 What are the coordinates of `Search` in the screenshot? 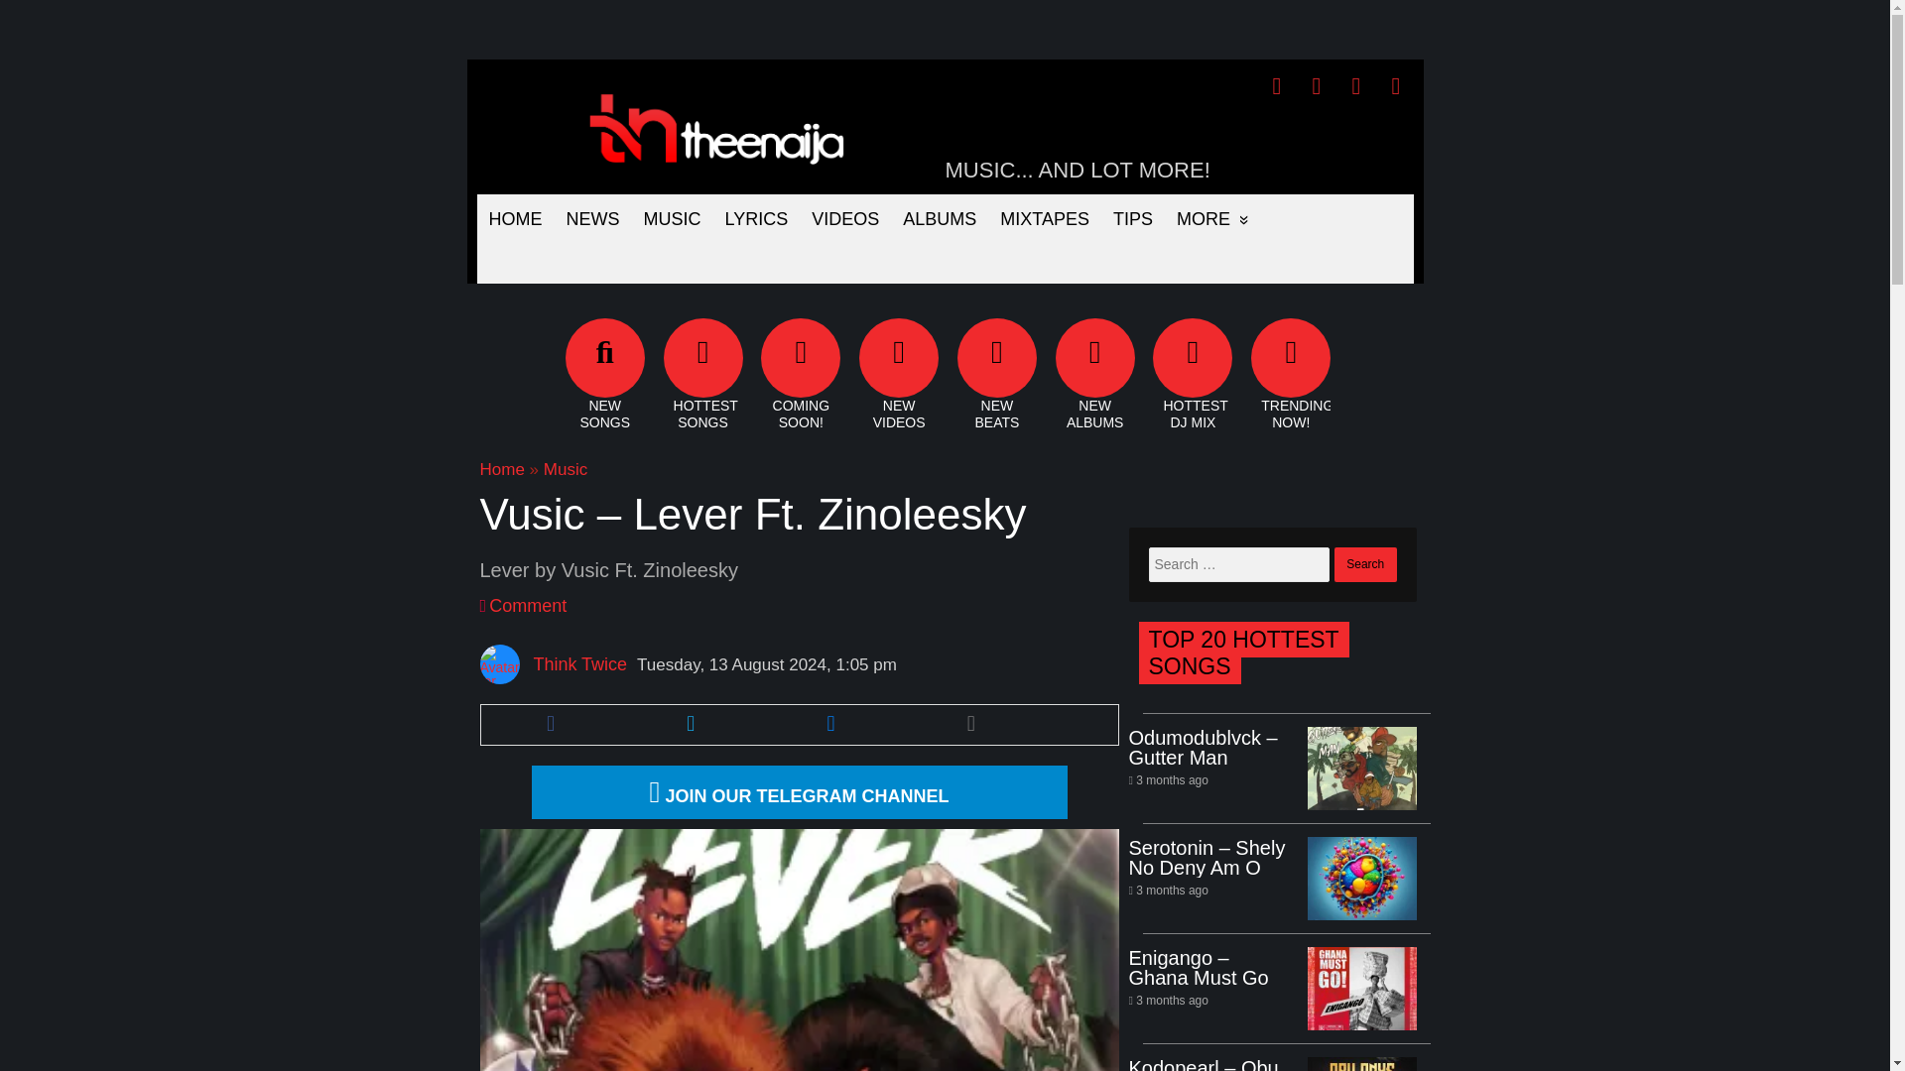 It's located at (1365, 564).